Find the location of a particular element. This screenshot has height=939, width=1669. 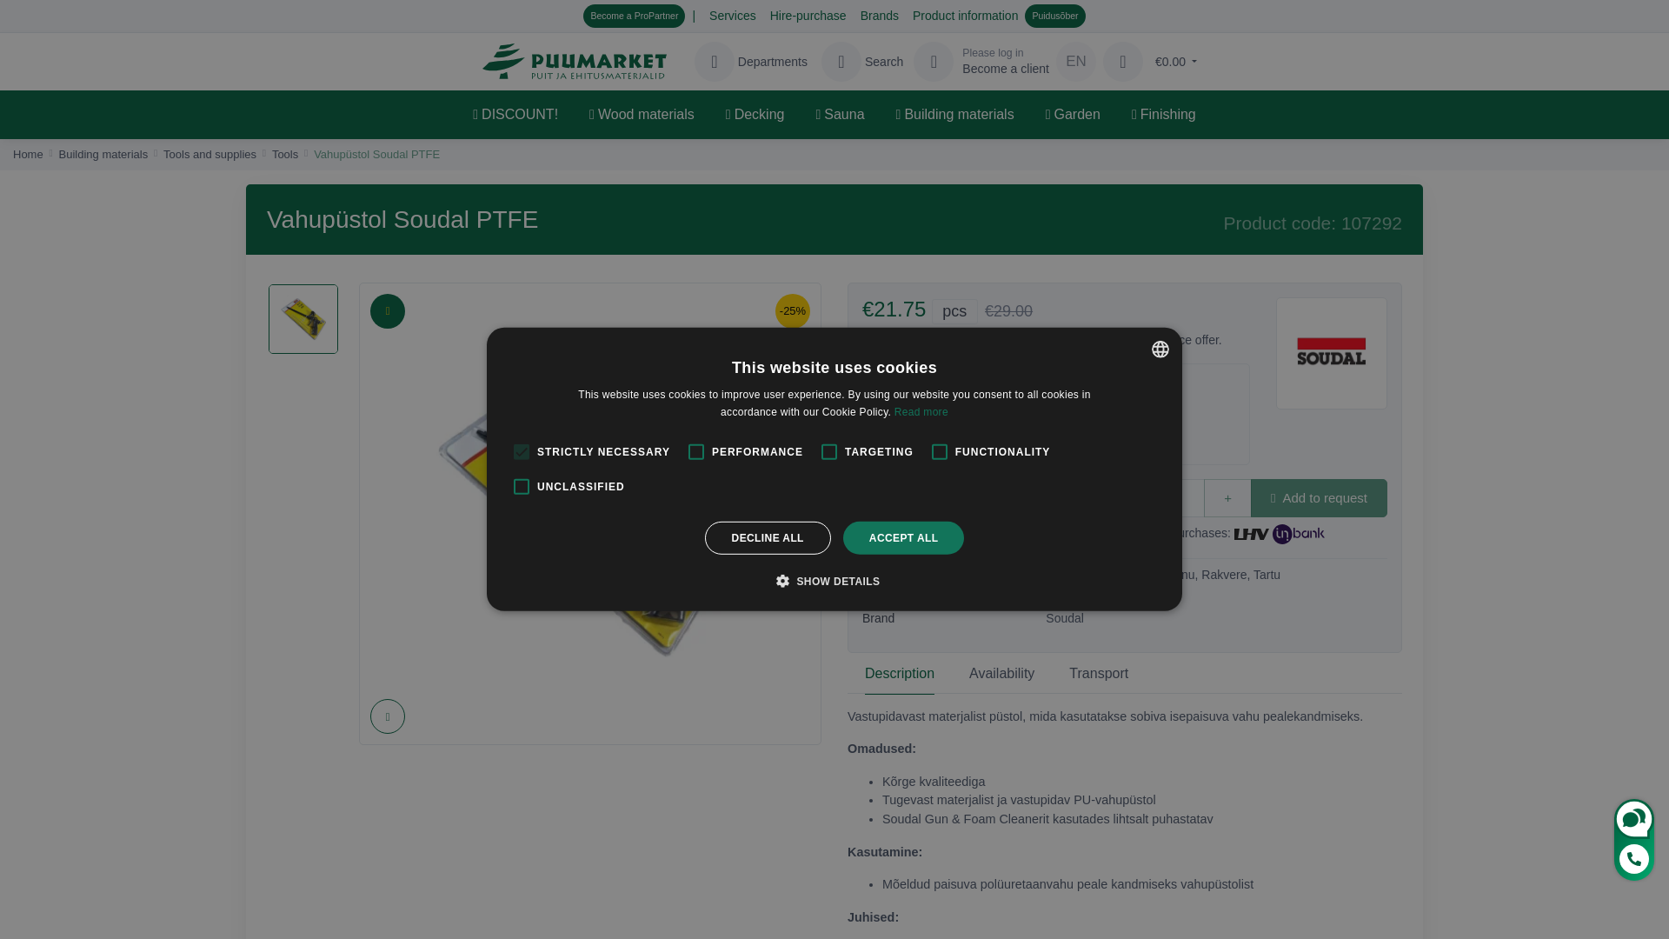

YouTube player is located at coordinates (589, 852).